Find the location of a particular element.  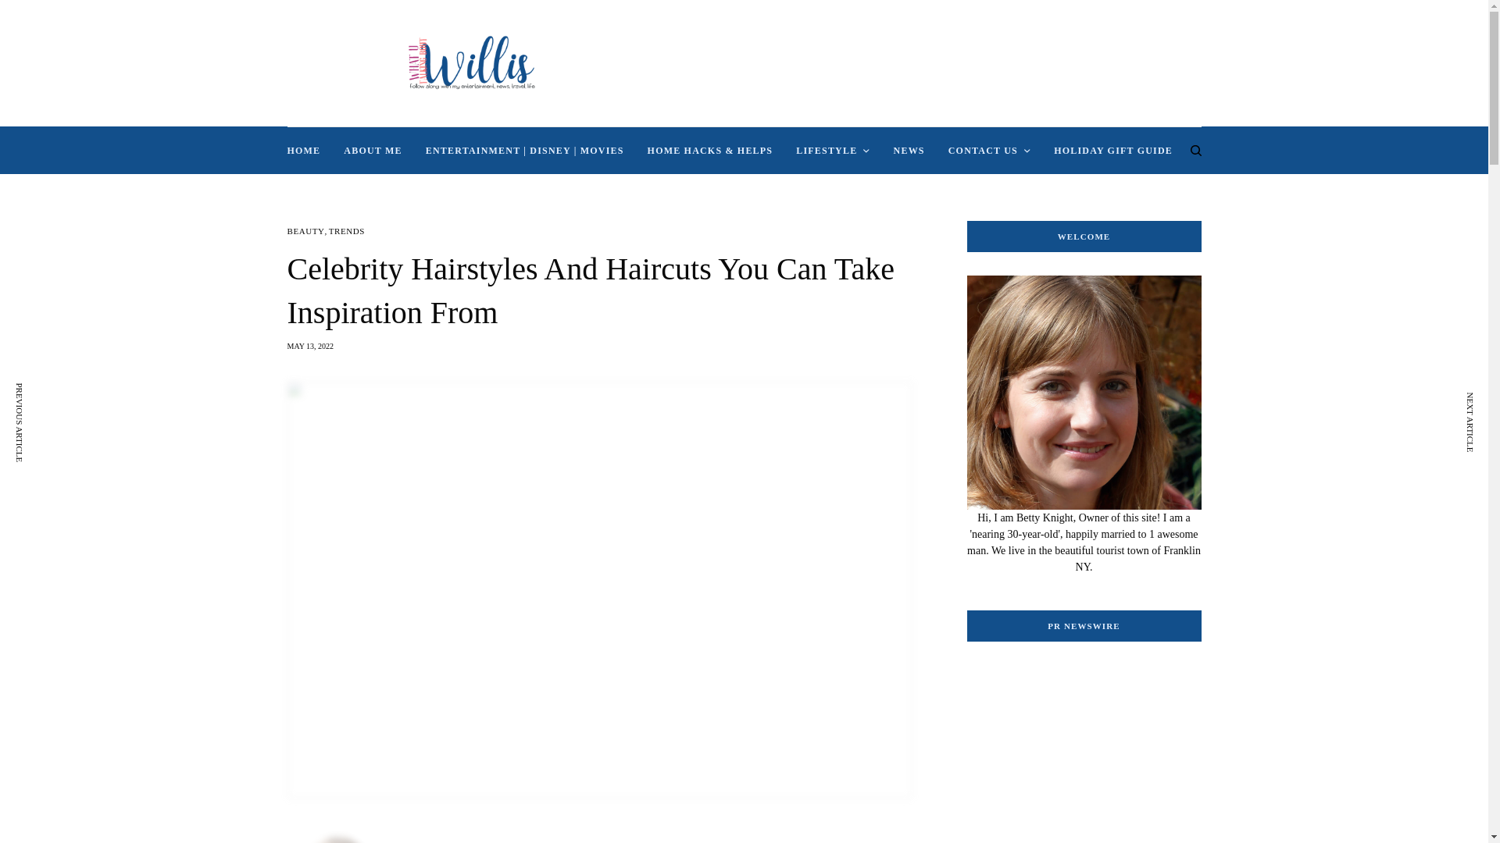

What U Talking Bout Willis is located at coordinates (470, 62).